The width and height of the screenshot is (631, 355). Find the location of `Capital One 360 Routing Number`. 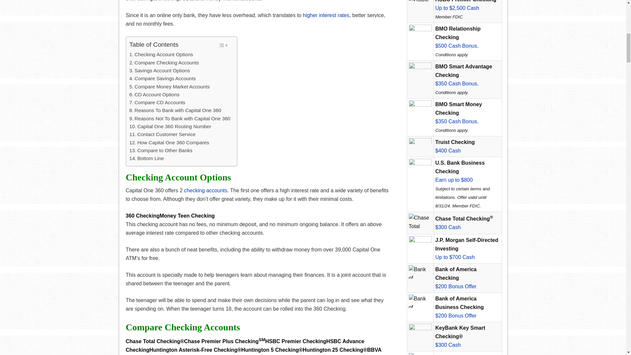

Capital One 360 Routing Number is located at coordinates (170, 126).